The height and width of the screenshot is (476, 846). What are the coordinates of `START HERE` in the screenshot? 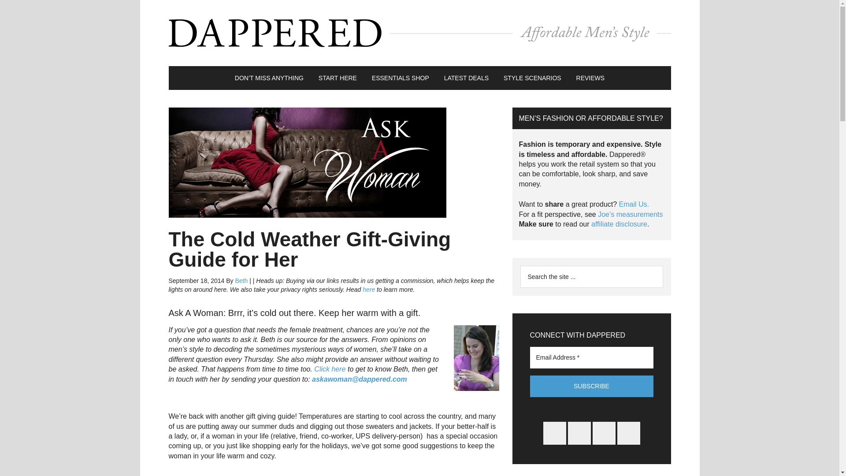 It's located at (338, 78).